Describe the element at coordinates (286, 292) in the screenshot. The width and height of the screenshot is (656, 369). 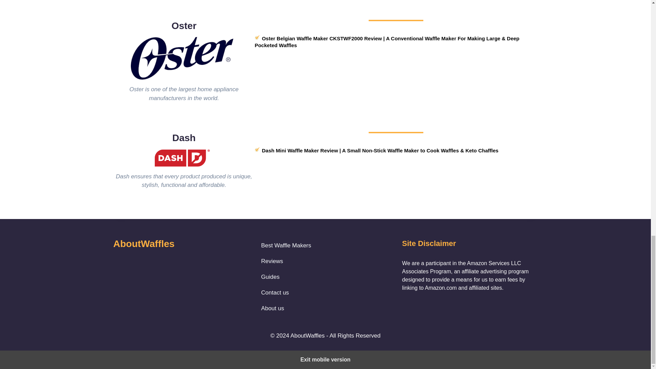
I see `Contact us` at that location.